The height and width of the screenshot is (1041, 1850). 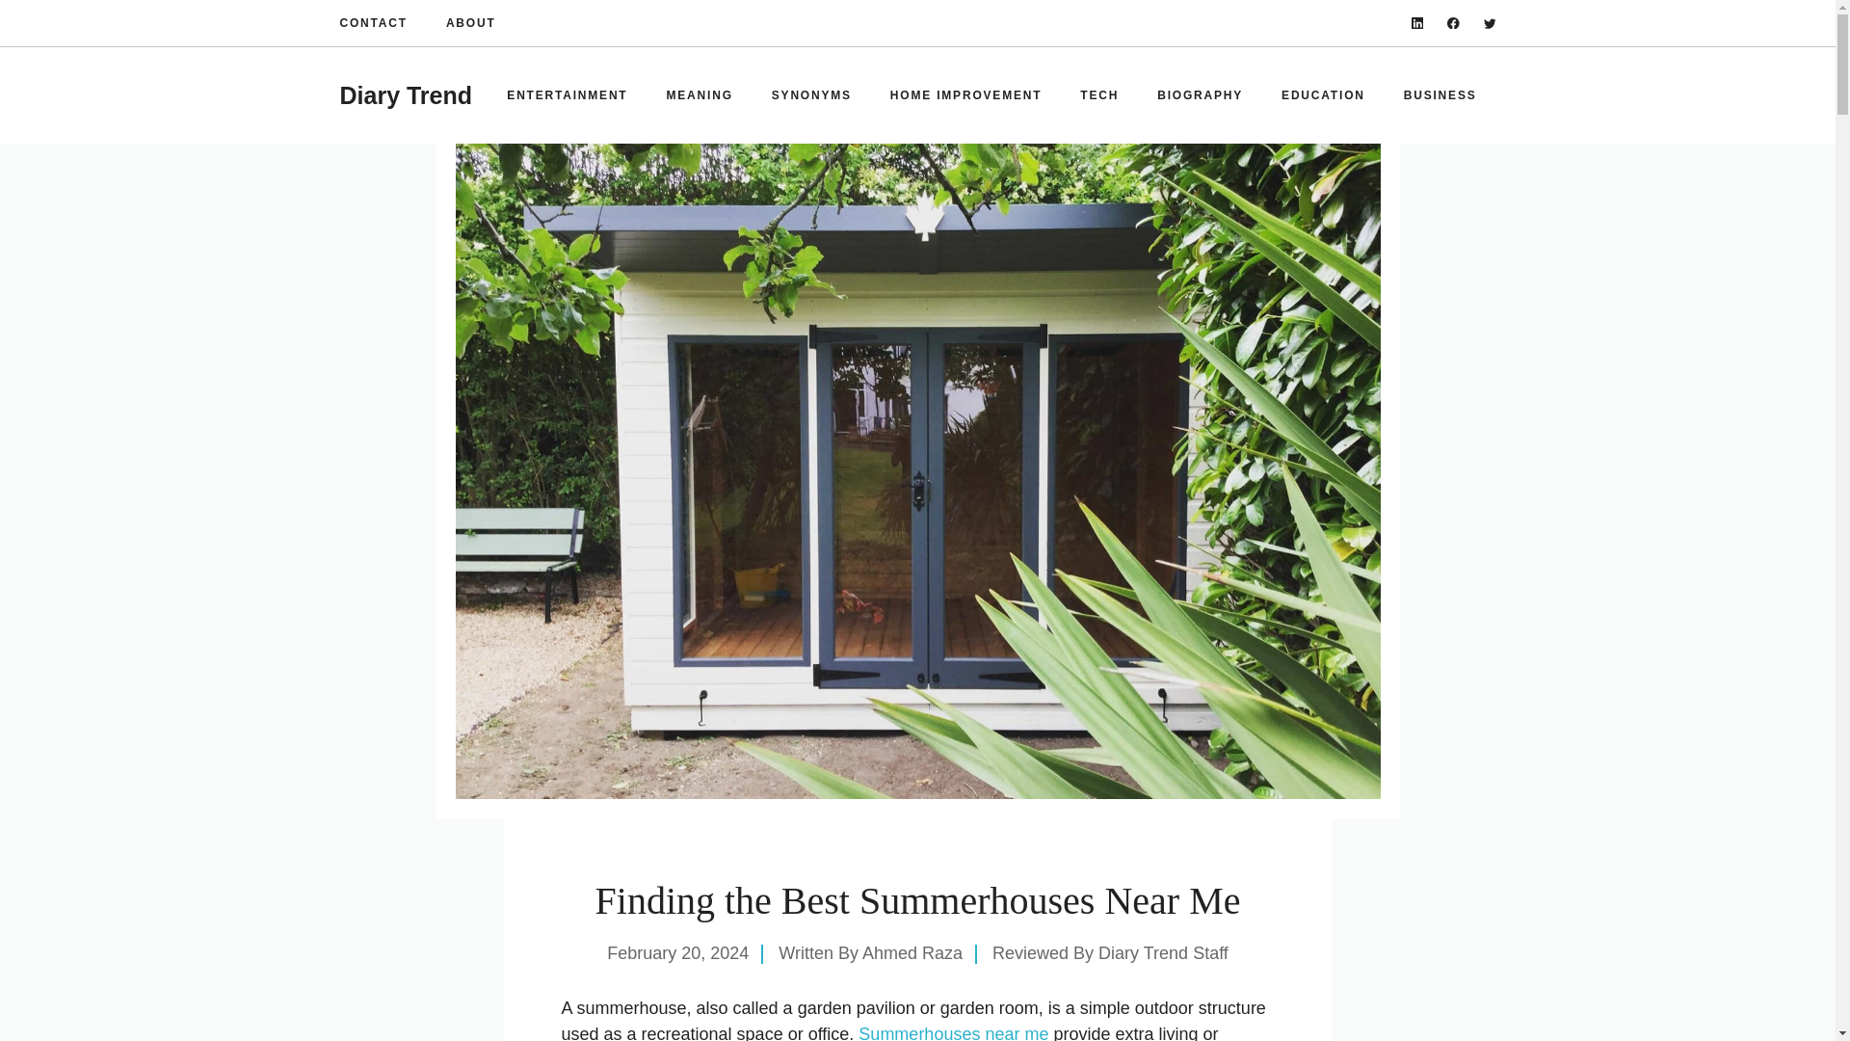 What do you see at coordinates (1098, 94) in the screenshot?
I see `TECH` at bounding box center [1098, 94].